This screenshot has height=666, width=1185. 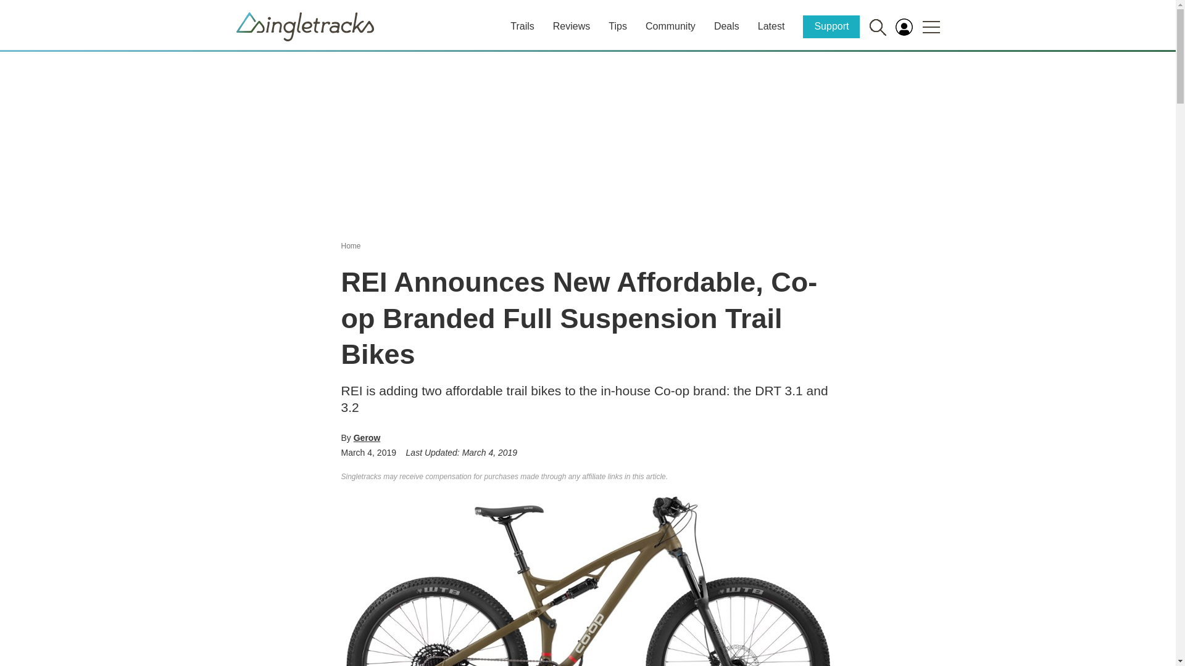 I want to click on Reviews, so click(x=572, y=26).